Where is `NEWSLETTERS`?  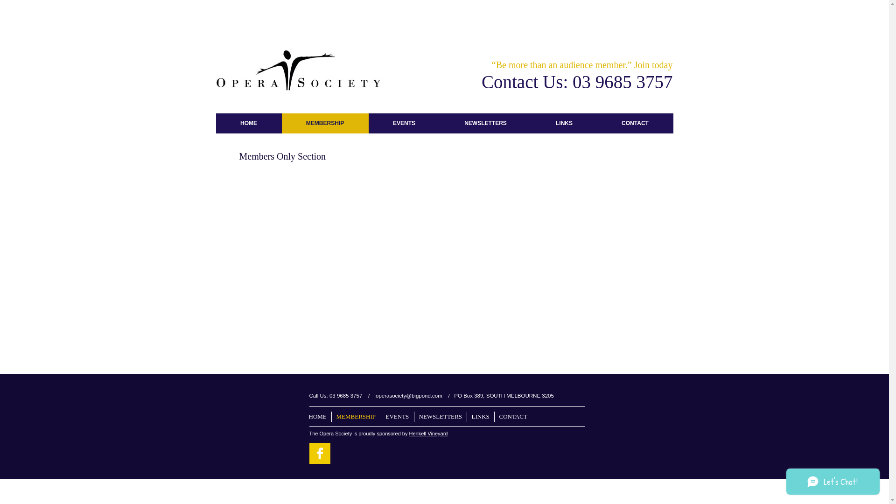 NEWSLETTERS is located at coordinates (440, 417).